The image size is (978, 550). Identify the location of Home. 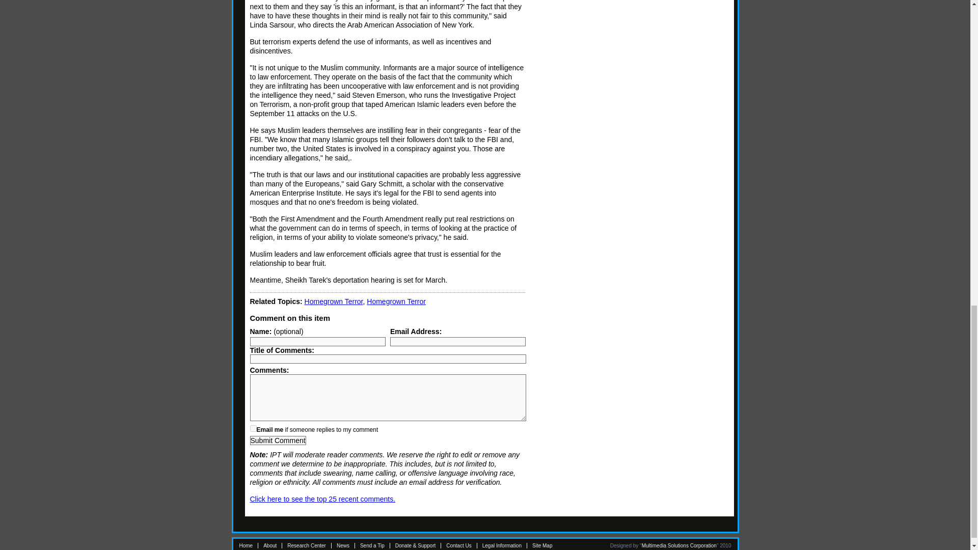
(247, 545).